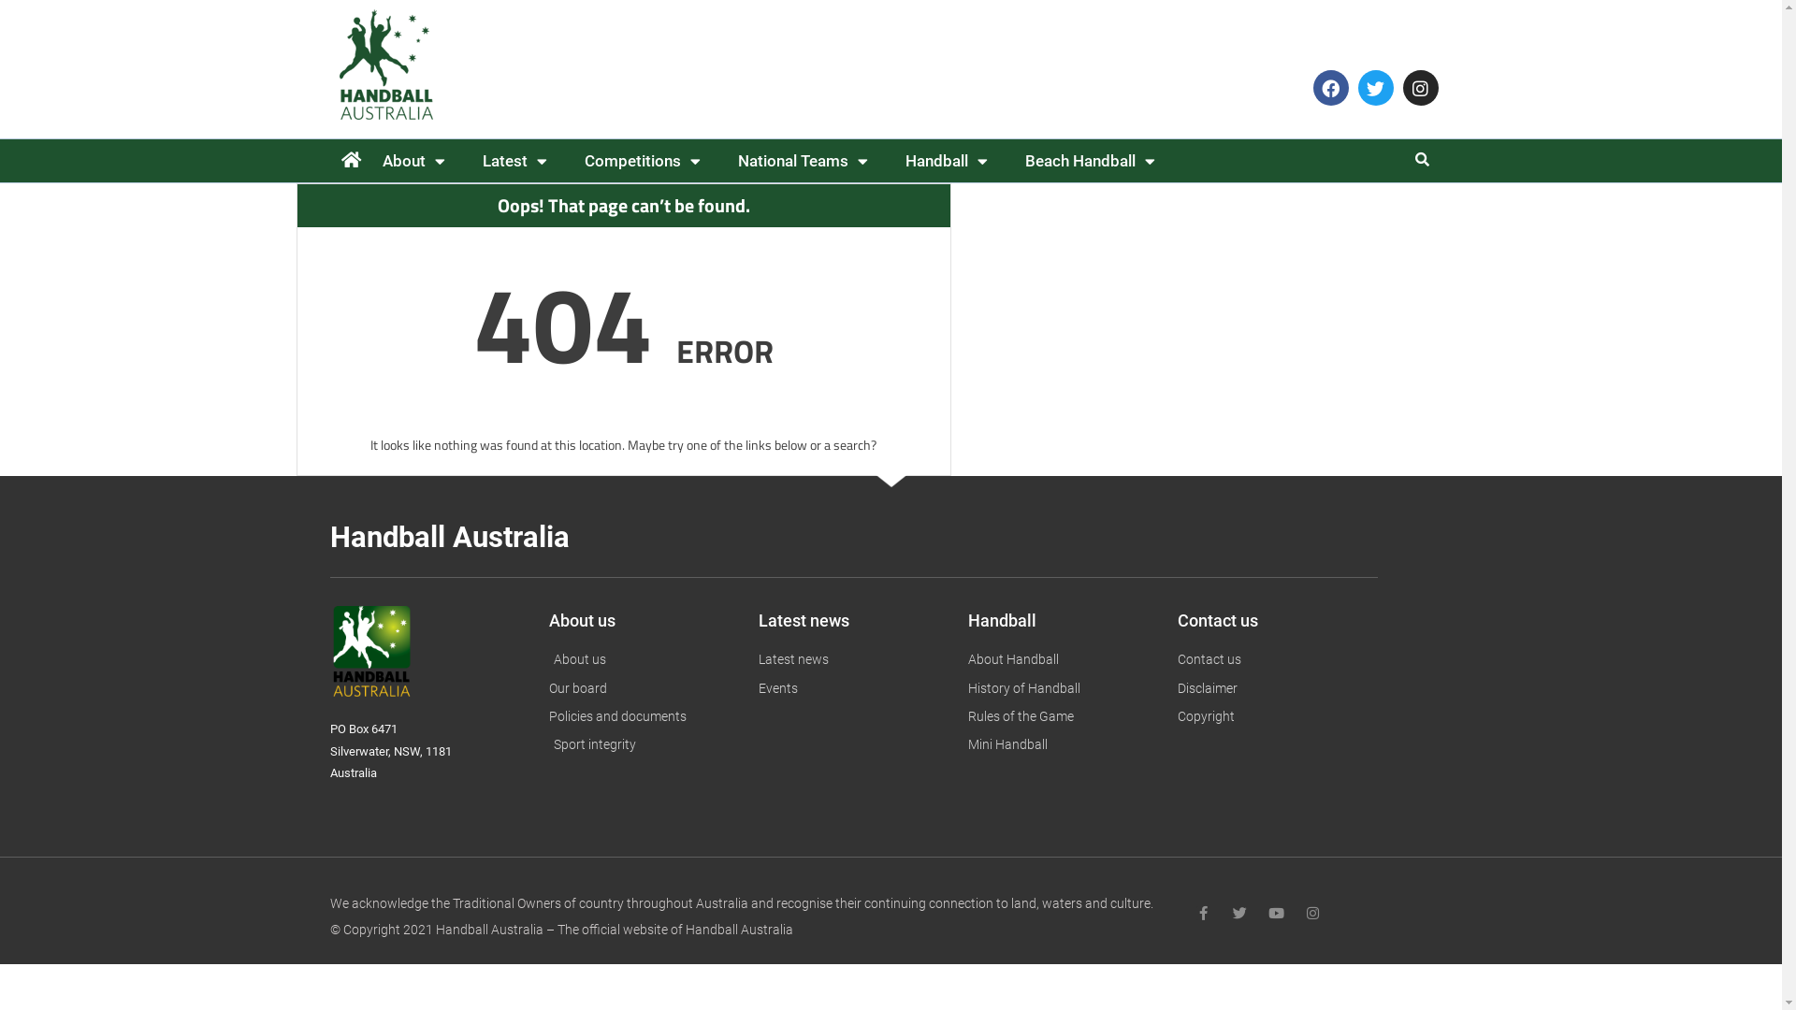 The height and width of the screenshot is (1010, 1796). Describe the element at coordinates (1063, 716) in the screenshot. I see `Rules of the Game` at that location.